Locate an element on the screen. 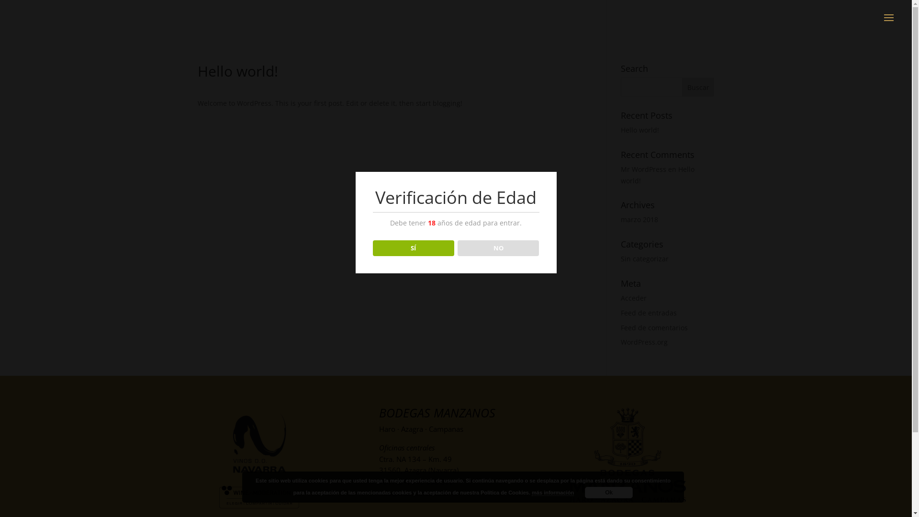 This screenshot has width=919, height=517. Feed de comentarios is located at coordinates (654, 327).